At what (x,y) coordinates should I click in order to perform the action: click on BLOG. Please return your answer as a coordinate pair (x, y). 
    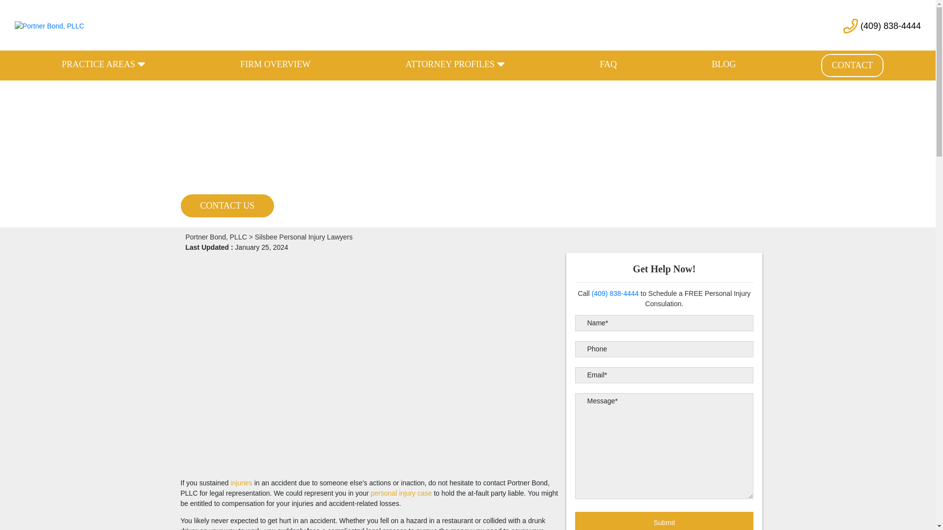
    Looking at the image, I should click on (723, 65).